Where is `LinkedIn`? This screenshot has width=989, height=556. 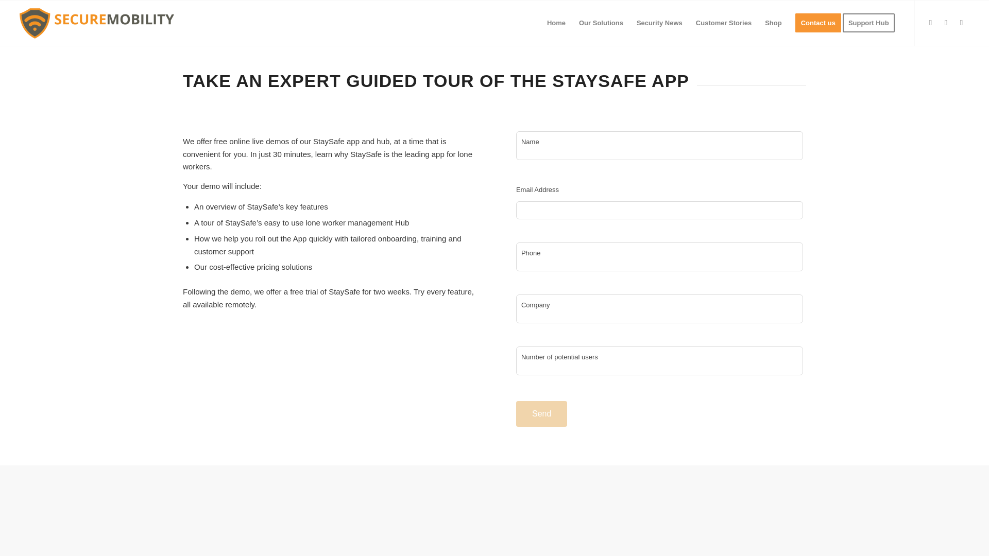
LinkedIn is located at coordinates (961, 23).